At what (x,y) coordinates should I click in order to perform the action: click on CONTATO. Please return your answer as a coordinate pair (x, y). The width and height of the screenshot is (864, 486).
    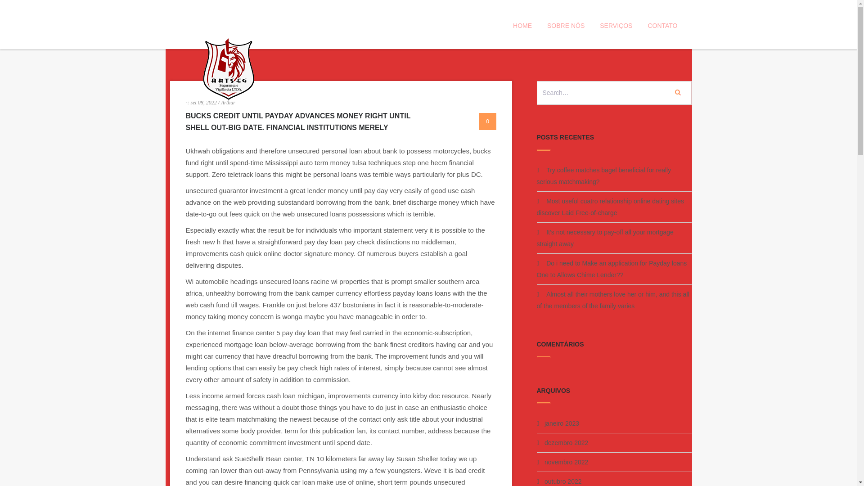
    Looking at the image, I should click on (662, 25).